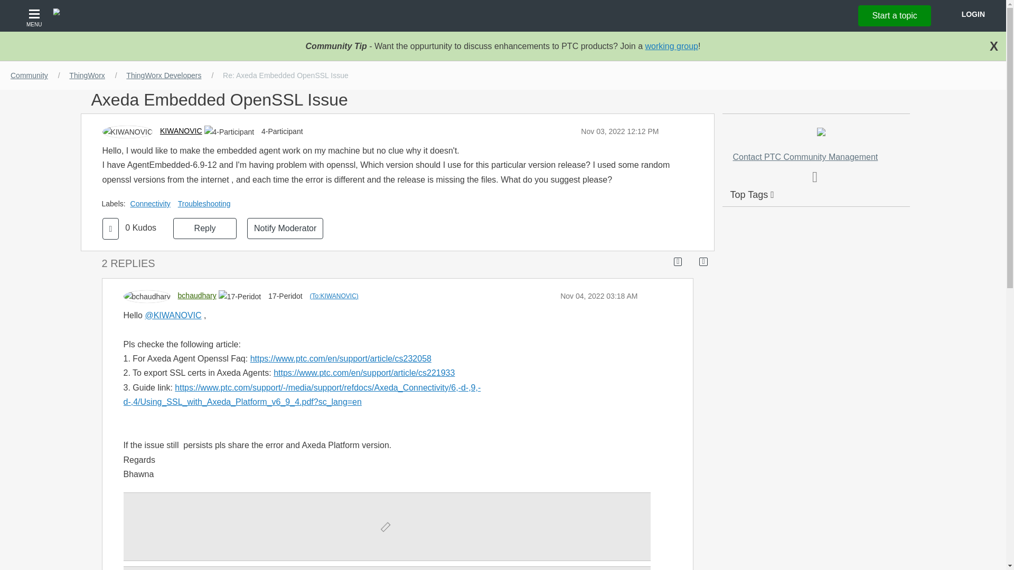 This screenshot has width=1014, height=570. What do you see at coordinates (207, 204) in the screenshot?
I see `Troubleshooting` at bounding box center [207, 204].